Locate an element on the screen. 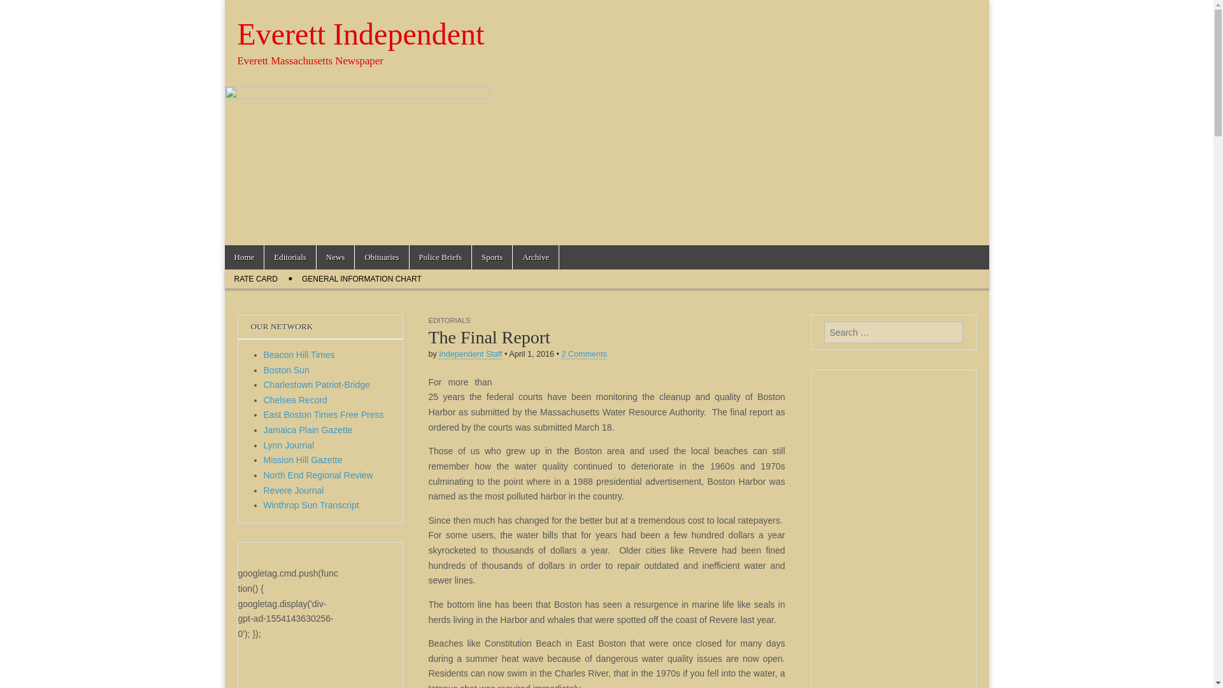  Archive is located at coordinates (535, 257).